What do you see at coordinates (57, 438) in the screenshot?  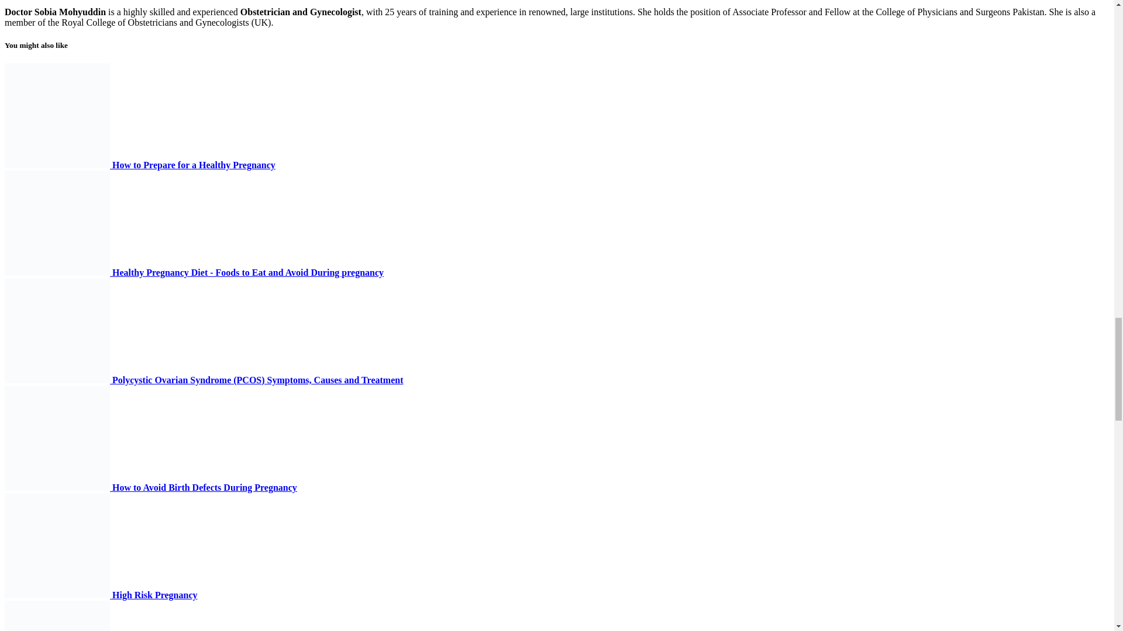 I see `how to reduce birth defects` at bounding box center [57, 438].